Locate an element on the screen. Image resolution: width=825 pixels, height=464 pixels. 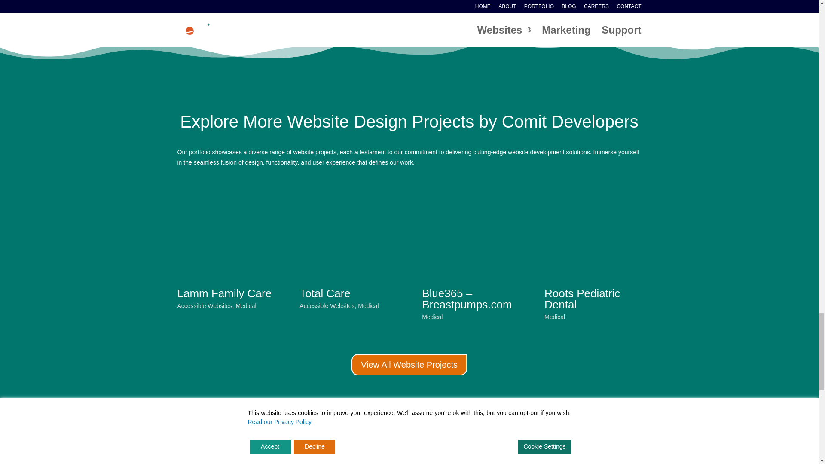
Medical is located at coordinates (245, 306).